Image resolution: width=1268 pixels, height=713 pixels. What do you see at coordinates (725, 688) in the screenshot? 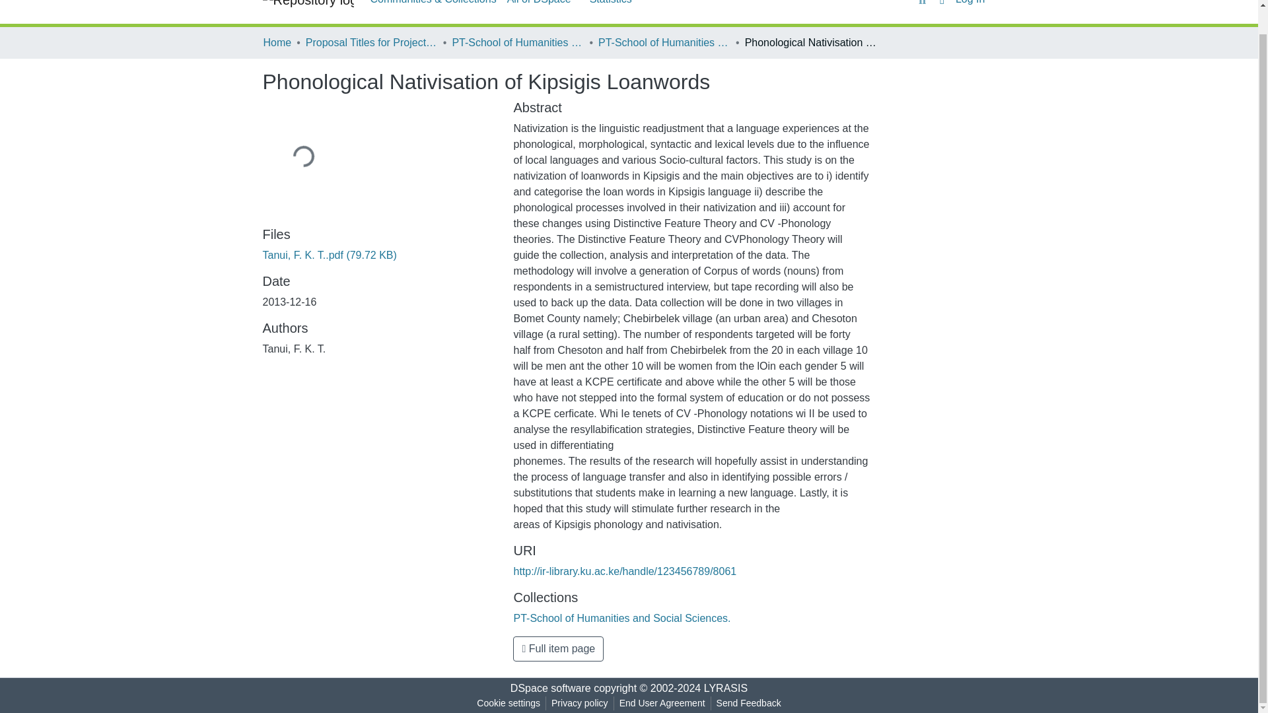
I see `LYRASIS` at bounding box center [725, 688].